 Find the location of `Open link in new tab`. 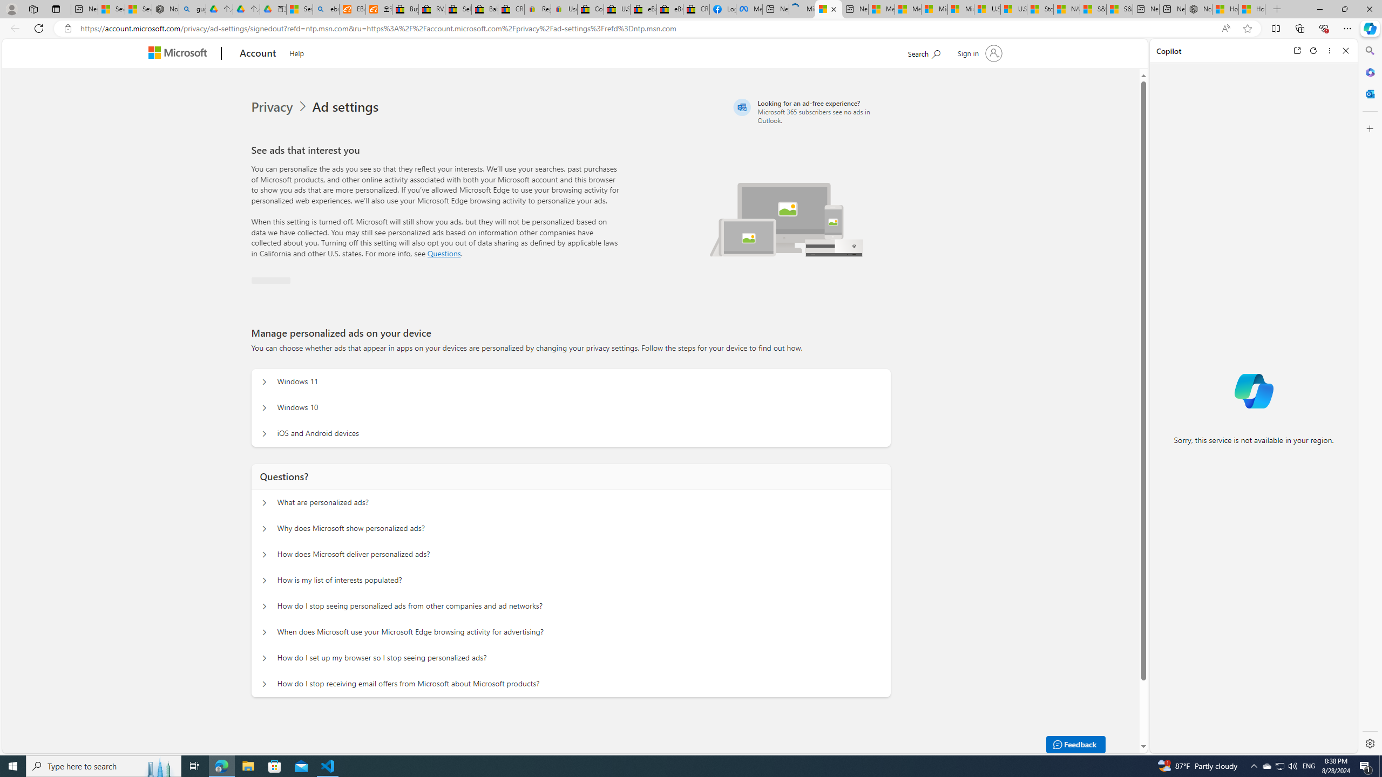

Open link in new tab is located at coordinates (1297, 51).